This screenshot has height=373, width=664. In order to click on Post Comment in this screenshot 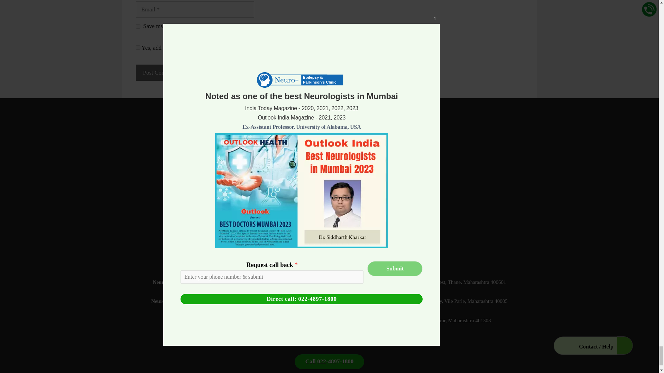, I will do `click(160, 73)`.